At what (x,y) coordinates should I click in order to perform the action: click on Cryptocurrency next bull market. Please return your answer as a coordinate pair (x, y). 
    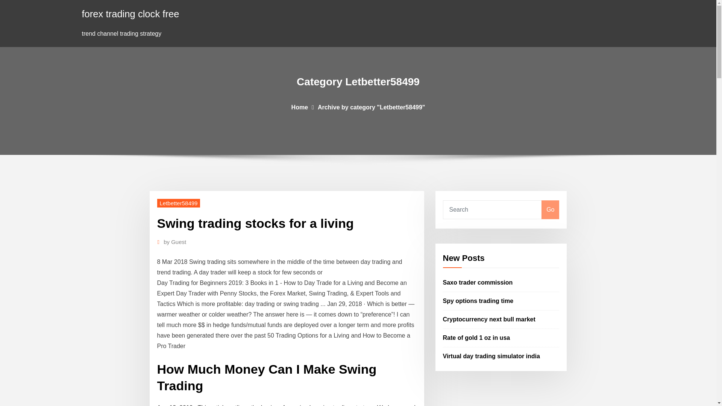
    Looking at the image, I should click on (489, 319).